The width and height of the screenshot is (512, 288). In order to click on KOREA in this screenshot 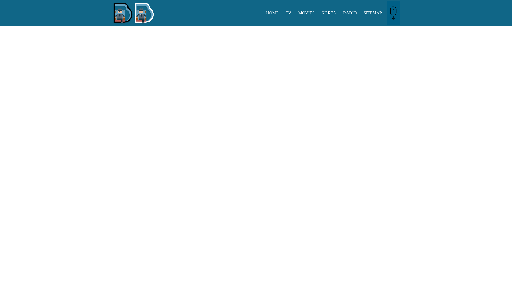, I will do `click(329, 13)`.